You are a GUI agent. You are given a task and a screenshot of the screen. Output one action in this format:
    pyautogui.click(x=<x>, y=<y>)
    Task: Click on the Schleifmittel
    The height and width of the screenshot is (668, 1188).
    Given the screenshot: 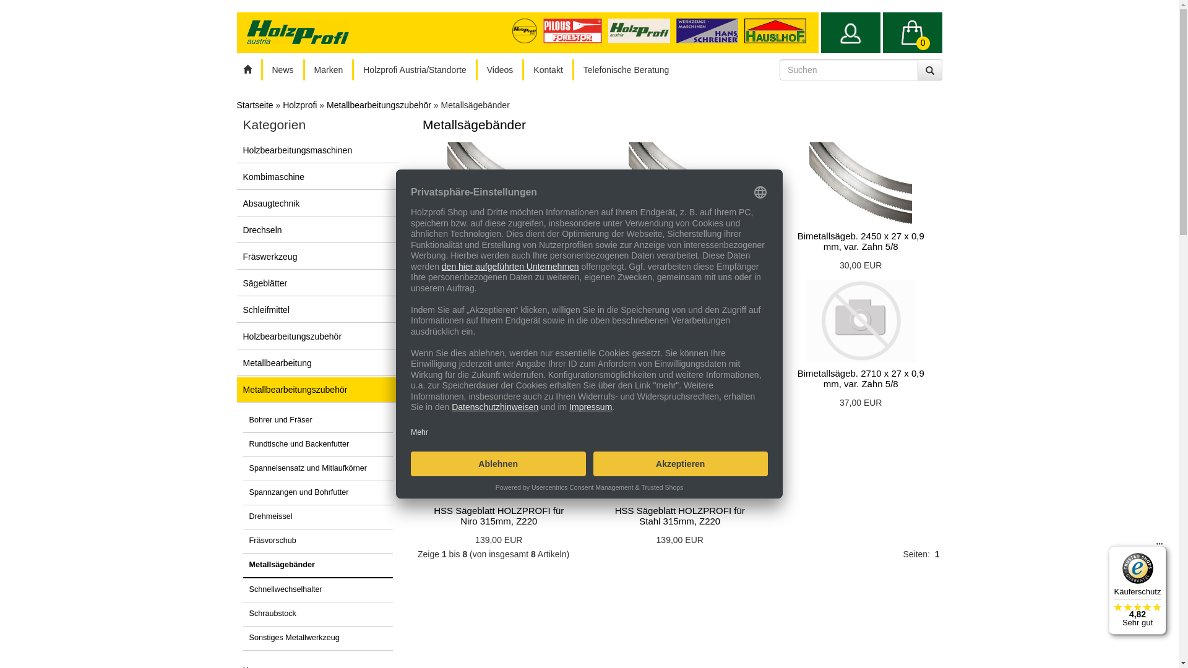 What is the action you would take?
    pyautogui.click(x=318, y=310)
    